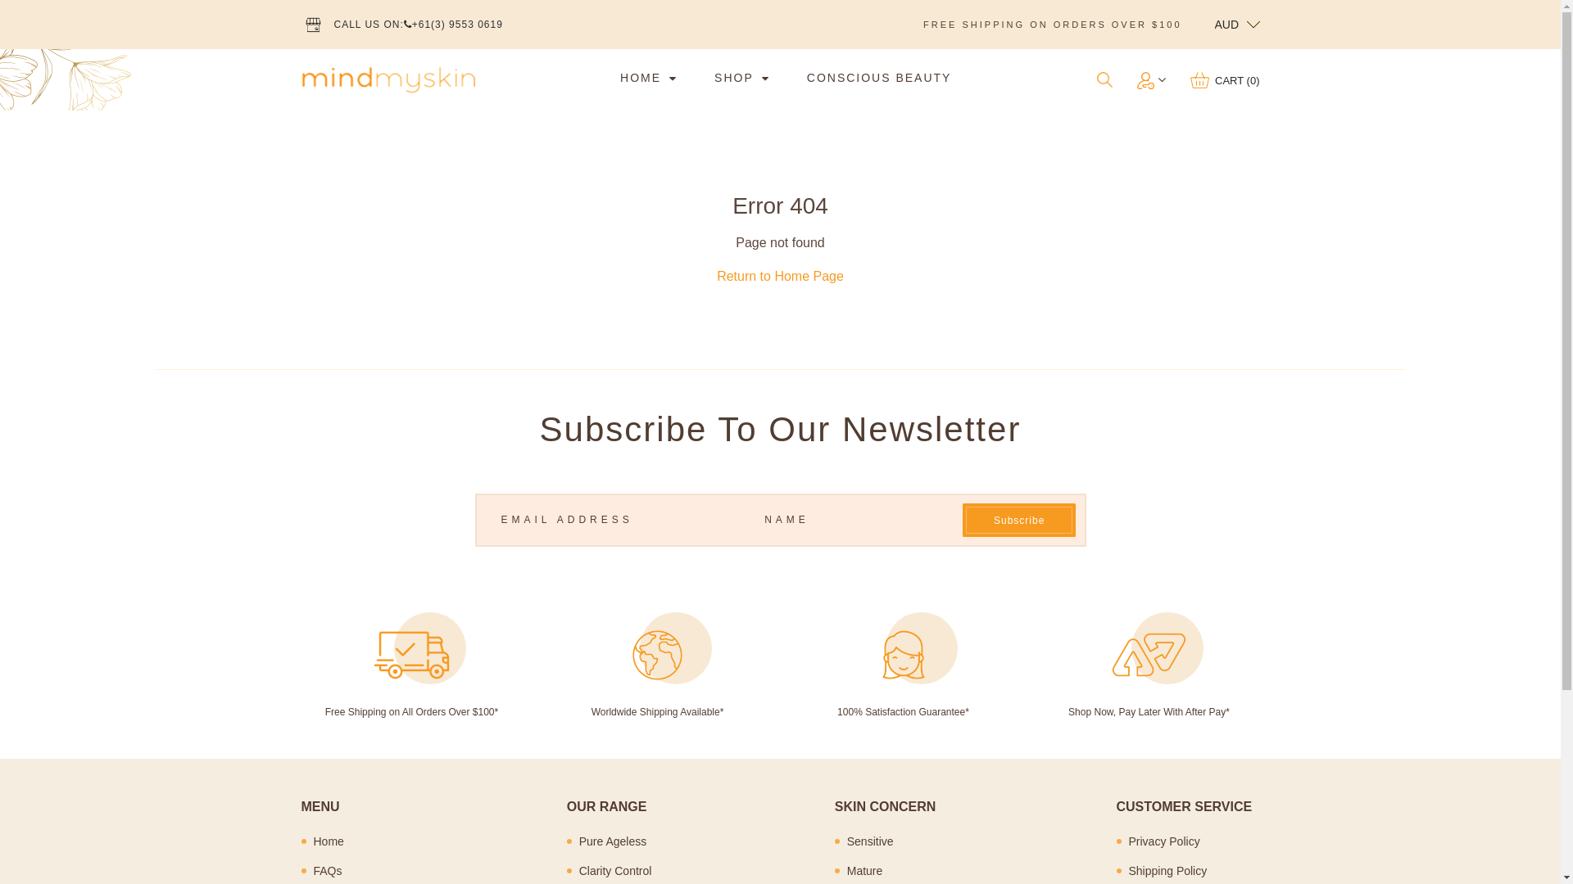  I want to click on Home, so click(349, 841).